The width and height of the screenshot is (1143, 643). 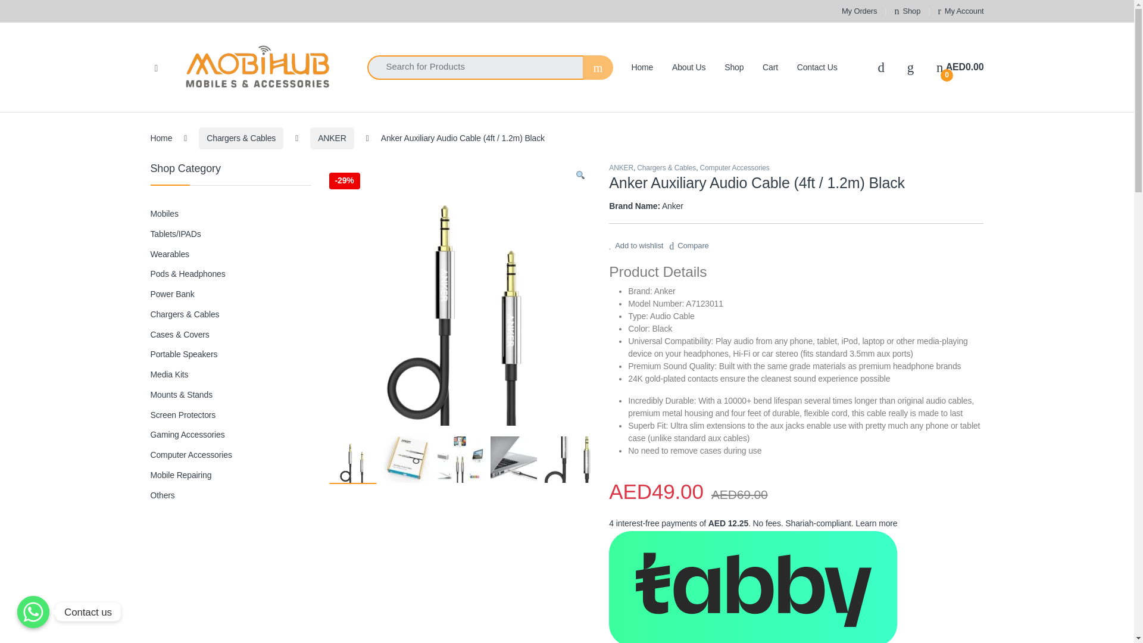 What do you see at coordinates (161, 138) in the screenshot?
I see `Home` at bounding box center [161, 138].